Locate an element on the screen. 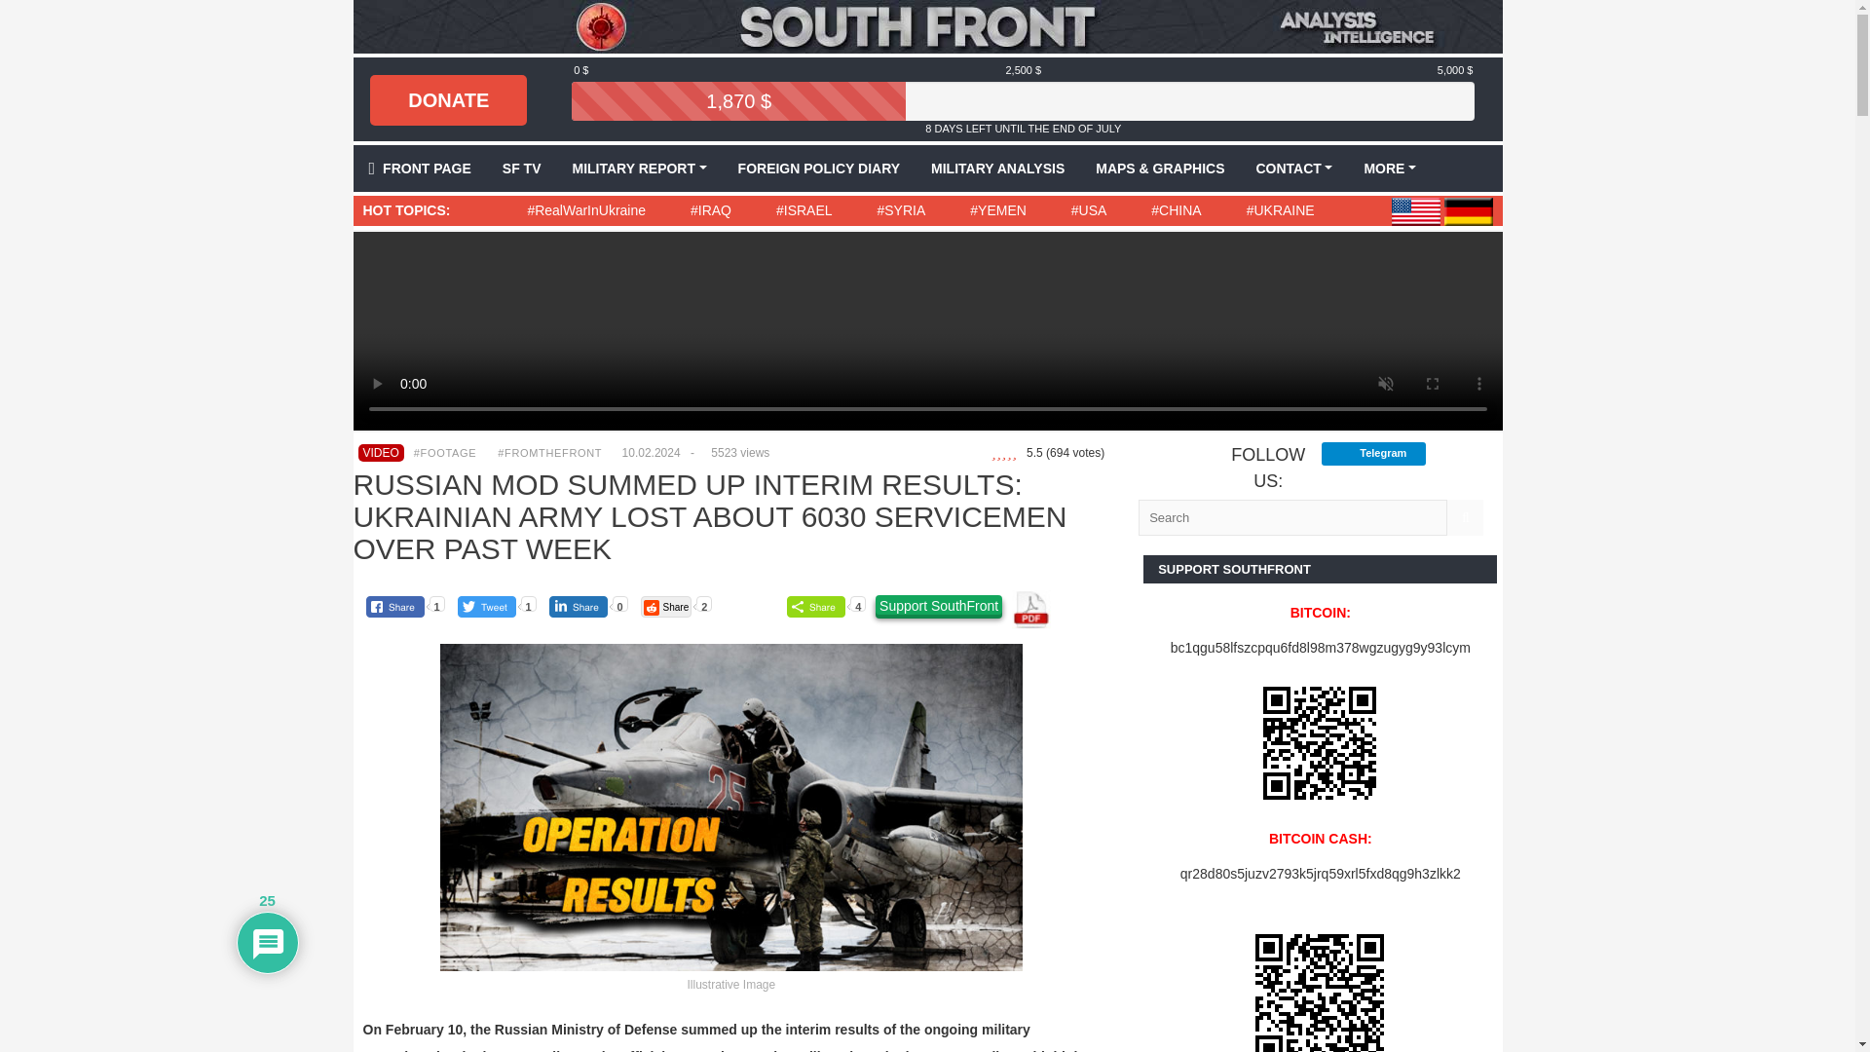  CONTACT is located at coordinates (1293, 168).